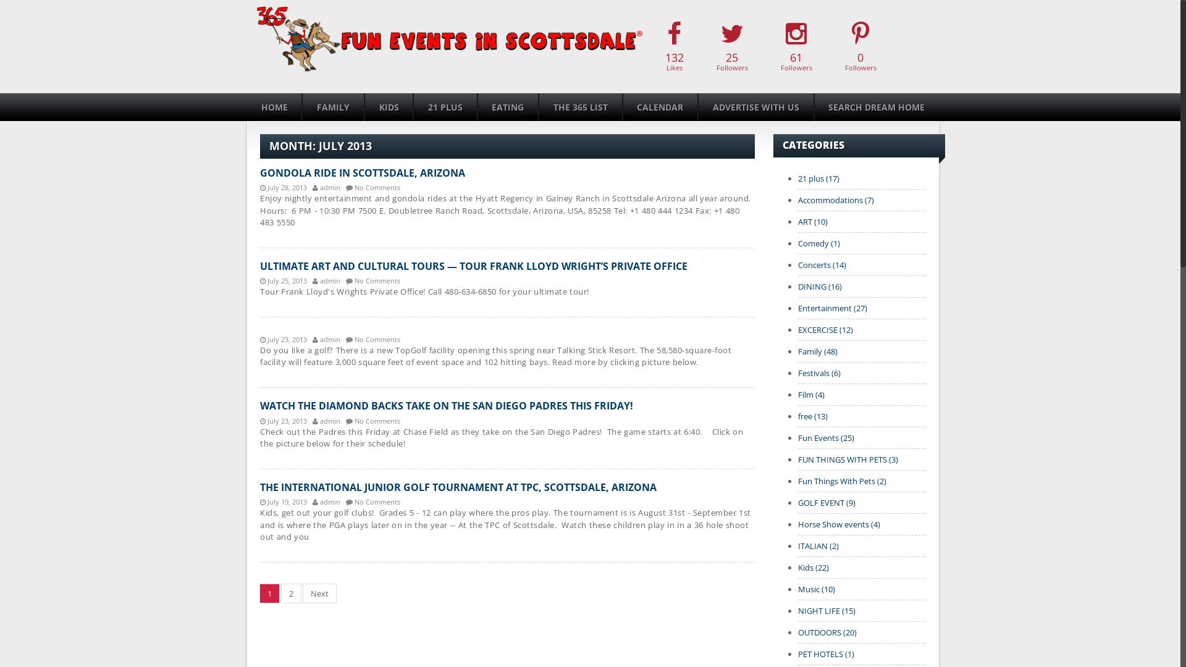 Image resolution: width=1186 pixels, height=667 pixels. Describe the element at coordinates (445, 107) in the screenshot. I see `21 PLUS` at that location.